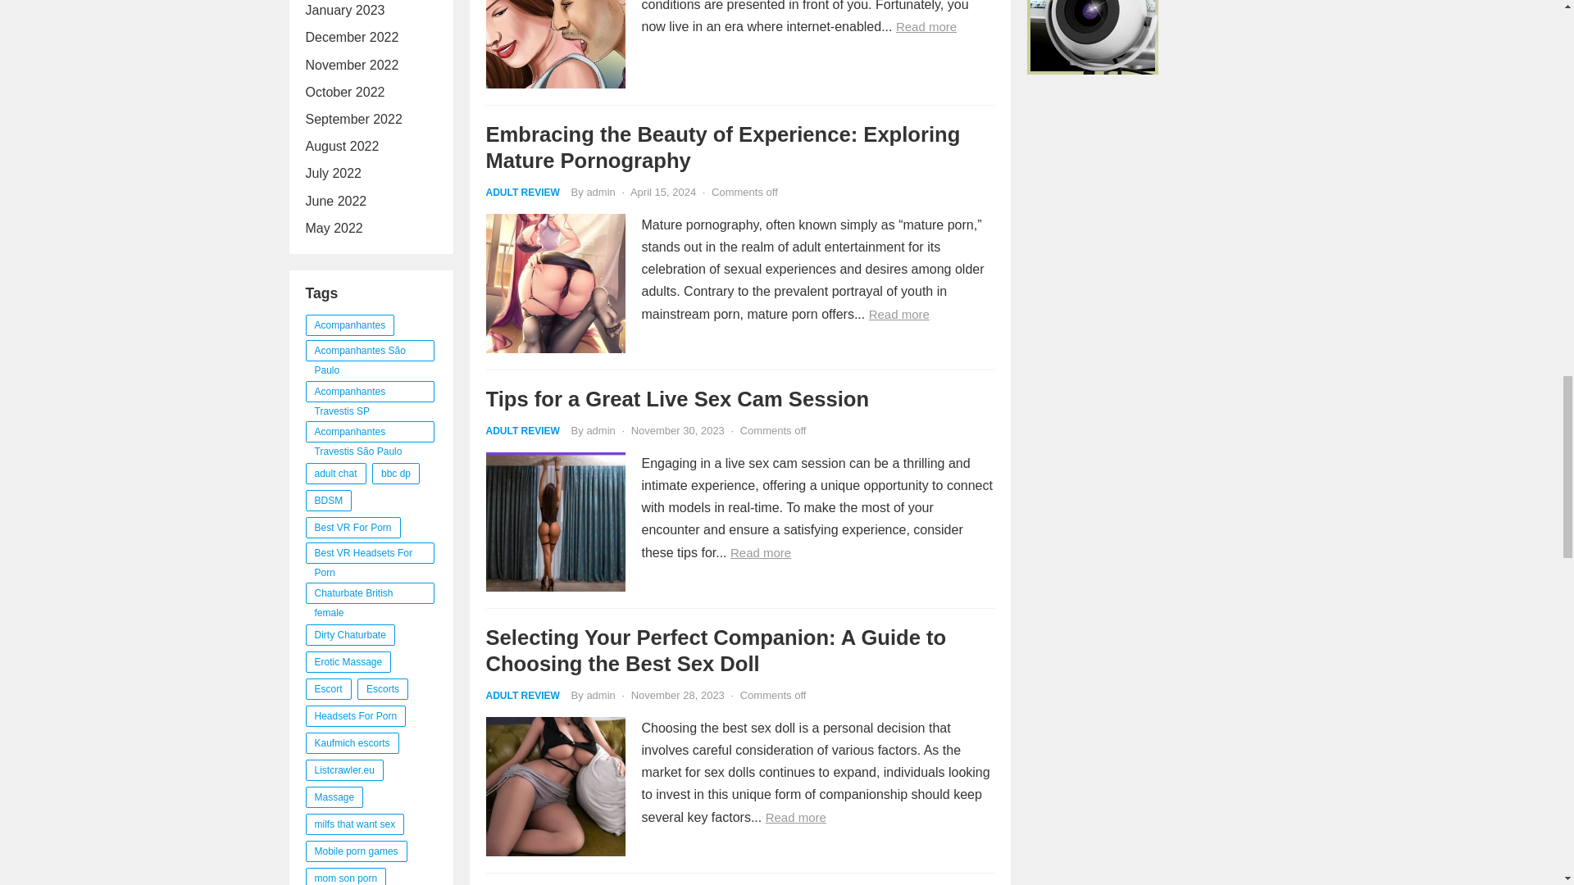 This screenshot has width=1574, height=885. I want to click on Posts by admin, so click(600, 192).